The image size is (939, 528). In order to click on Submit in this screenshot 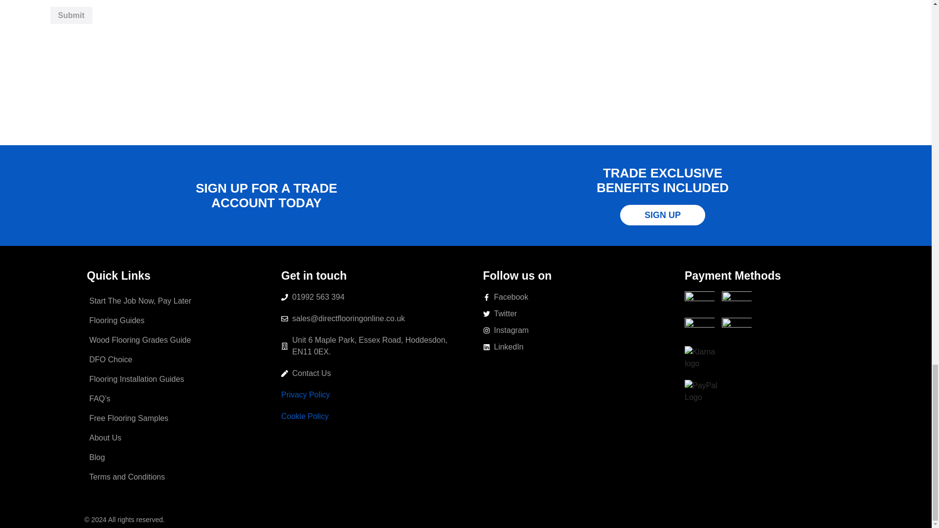, I will do `click(70, 16)`.